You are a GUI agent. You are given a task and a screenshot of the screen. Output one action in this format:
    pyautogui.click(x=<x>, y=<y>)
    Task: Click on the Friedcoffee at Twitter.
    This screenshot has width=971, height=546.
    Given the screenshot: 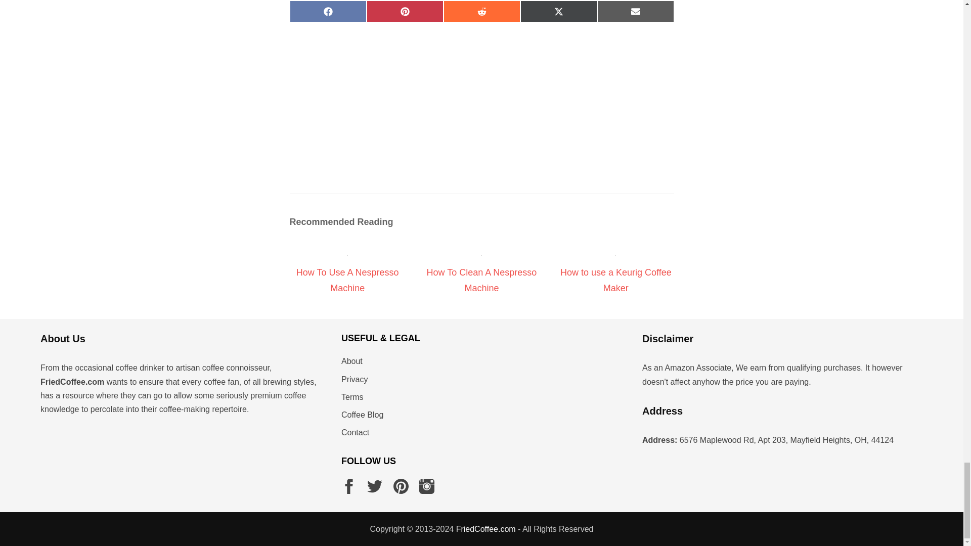 What is the action you would take?
    pyautogui.click(x=374, y=486)
    